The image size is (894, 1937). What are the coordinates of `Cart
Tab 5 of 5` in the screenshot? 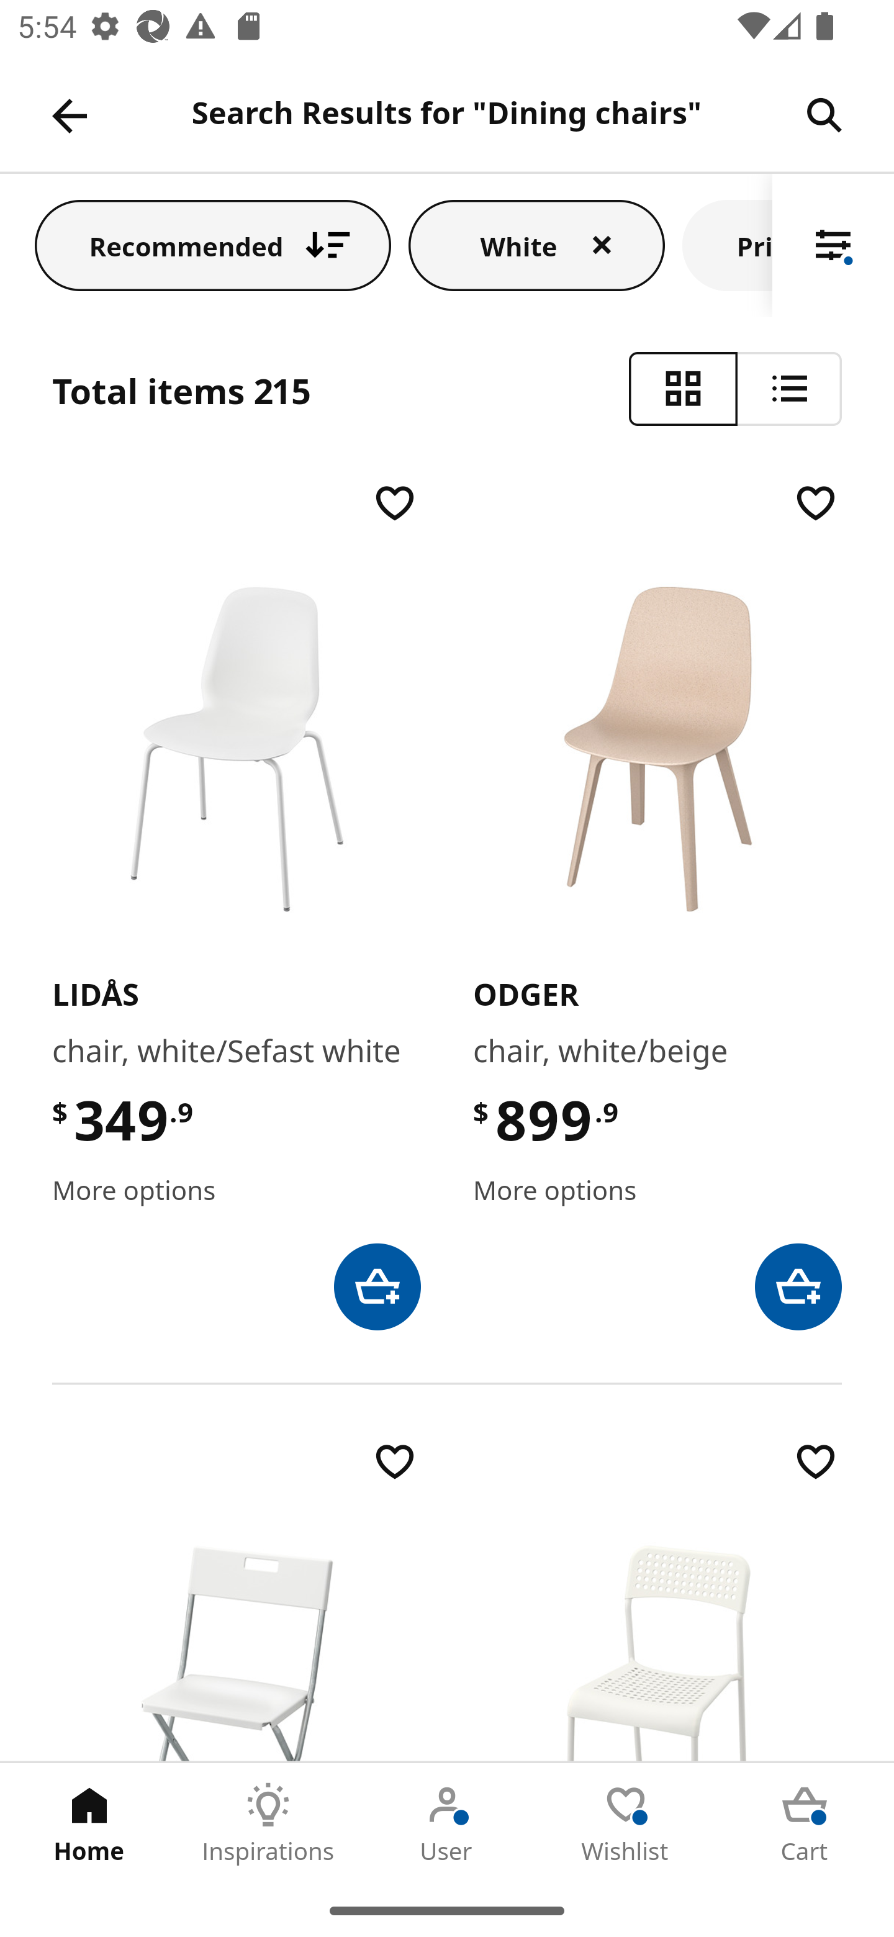 It's located at (805, 1823).